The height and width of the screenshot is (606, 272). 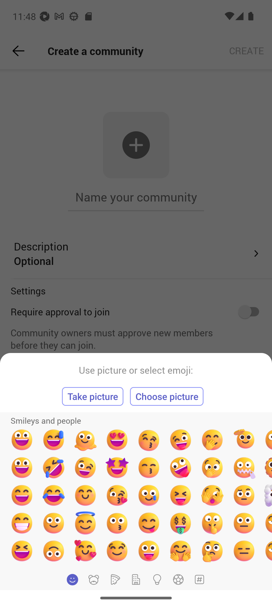 What do you see at coordinates (199, 579) in the screenshot?
I see `Symbols, not selected` at bounding box center [199, 579].